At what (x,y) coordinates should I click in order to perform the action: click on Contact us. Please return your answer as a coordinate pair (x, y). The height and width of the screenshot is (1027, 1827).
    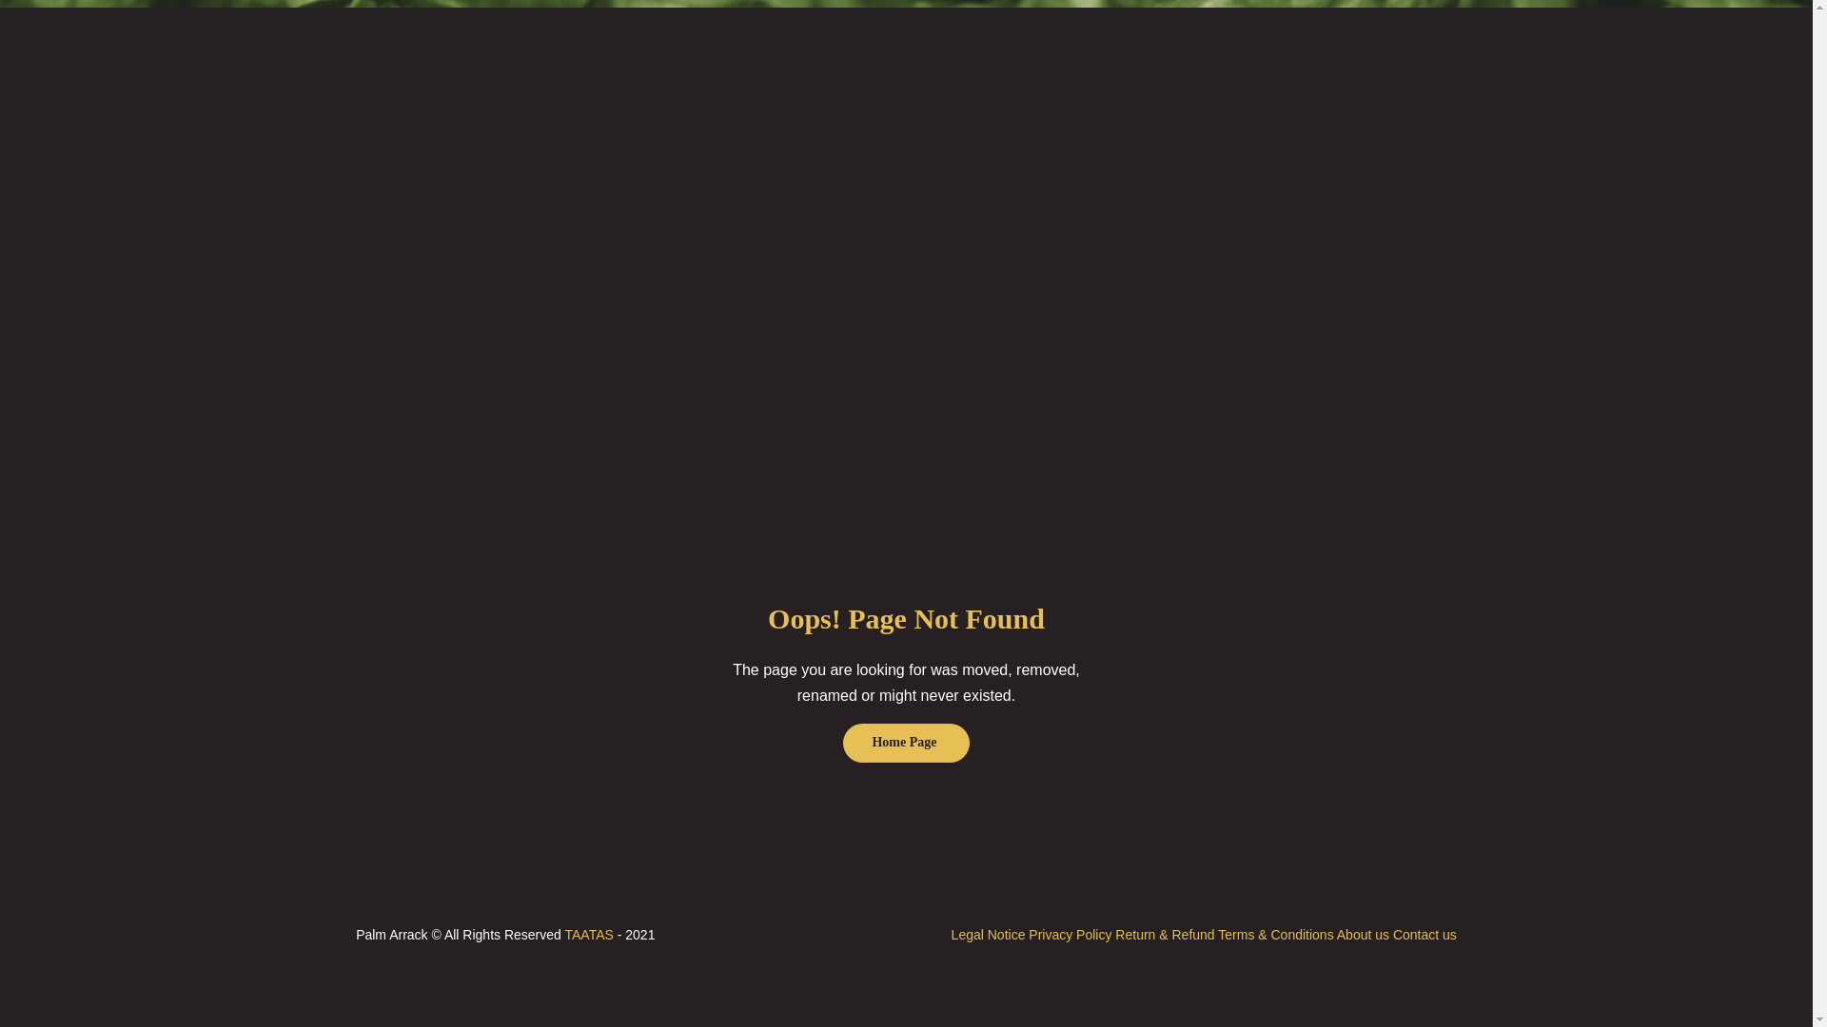
    Looking at the image, I should click on (1424, 935).